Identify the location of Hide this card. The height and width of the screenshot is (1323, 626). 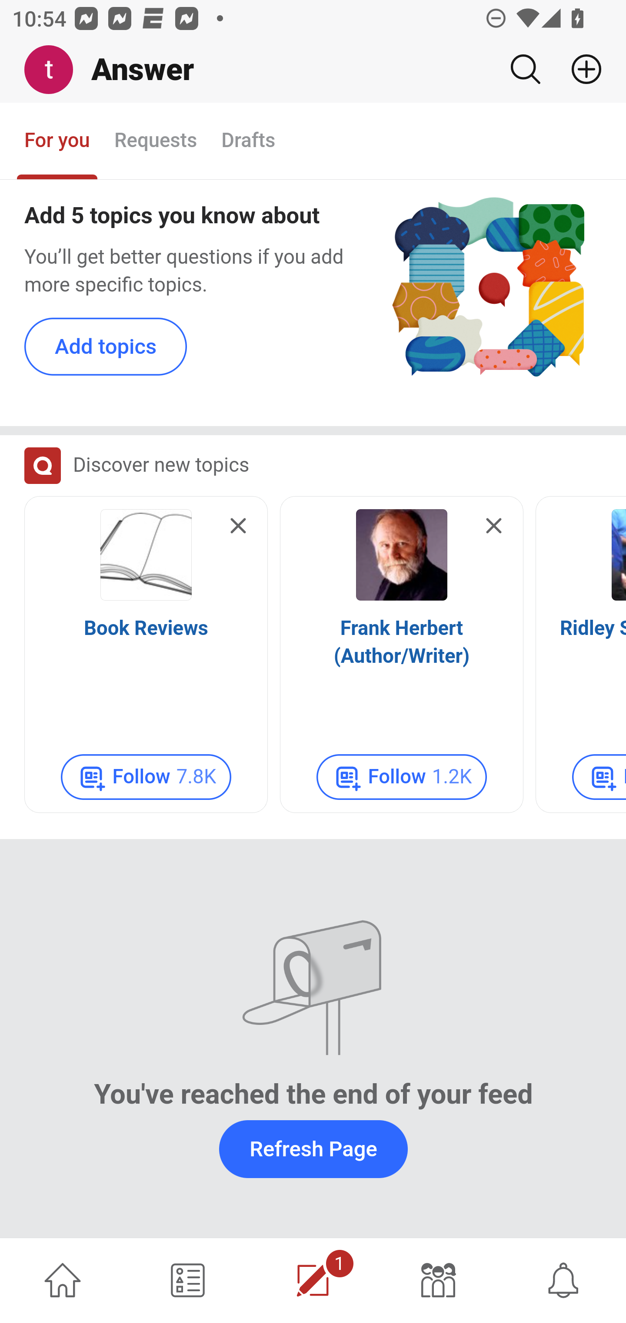
(493, 527).